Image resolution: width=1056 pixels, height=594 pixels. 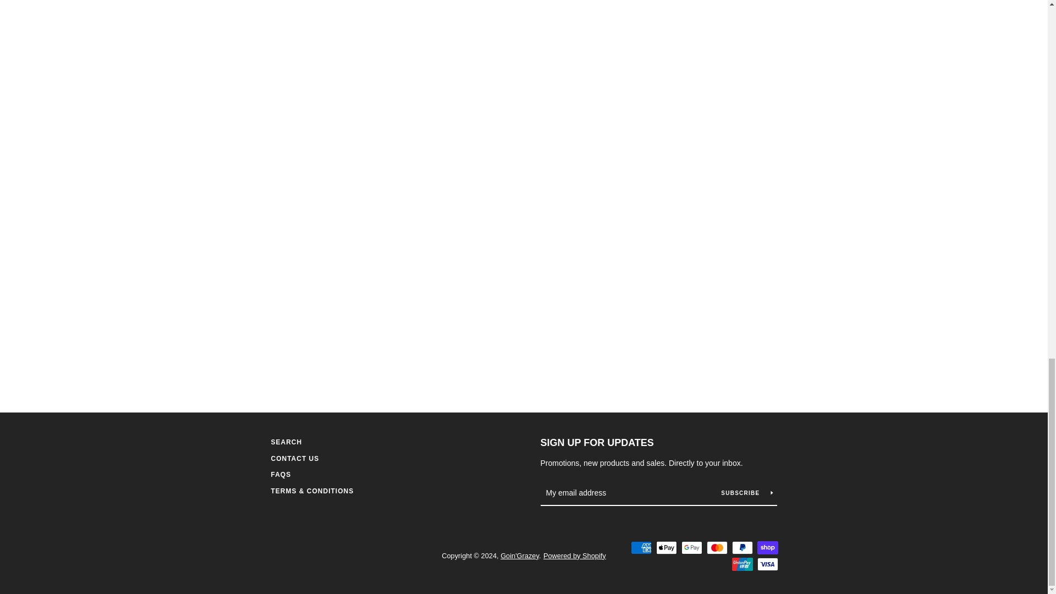 What do you see at coordinates (691, 547) in the screenshot?
I see `Google Pay` at bounding box center [691, 547].